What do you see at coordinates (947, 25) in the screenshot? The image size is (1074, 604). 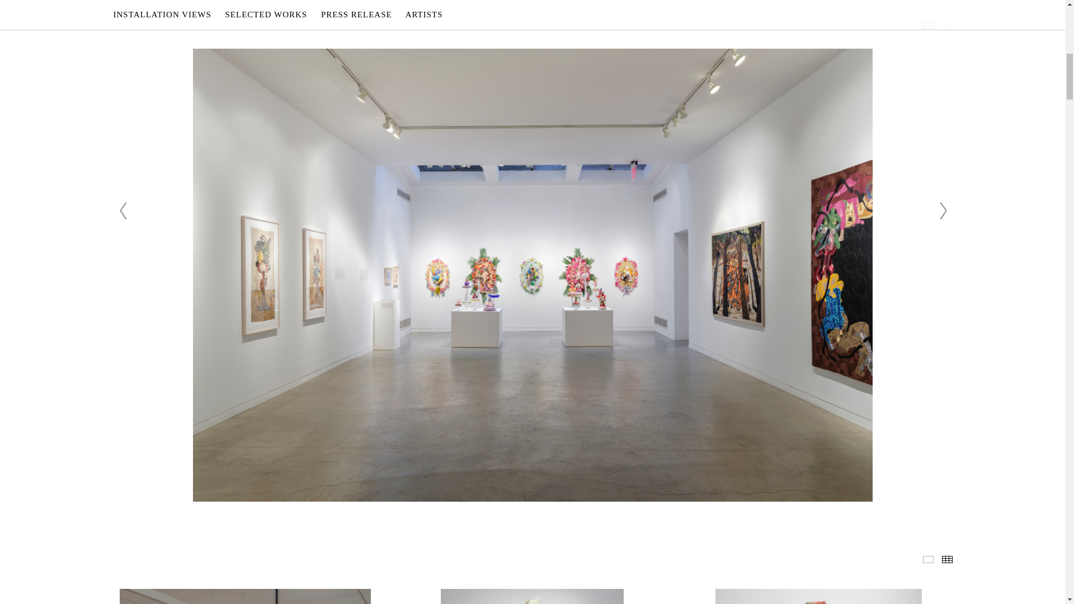 I see `THUMBNAILS` at bounding box center [947, 25].